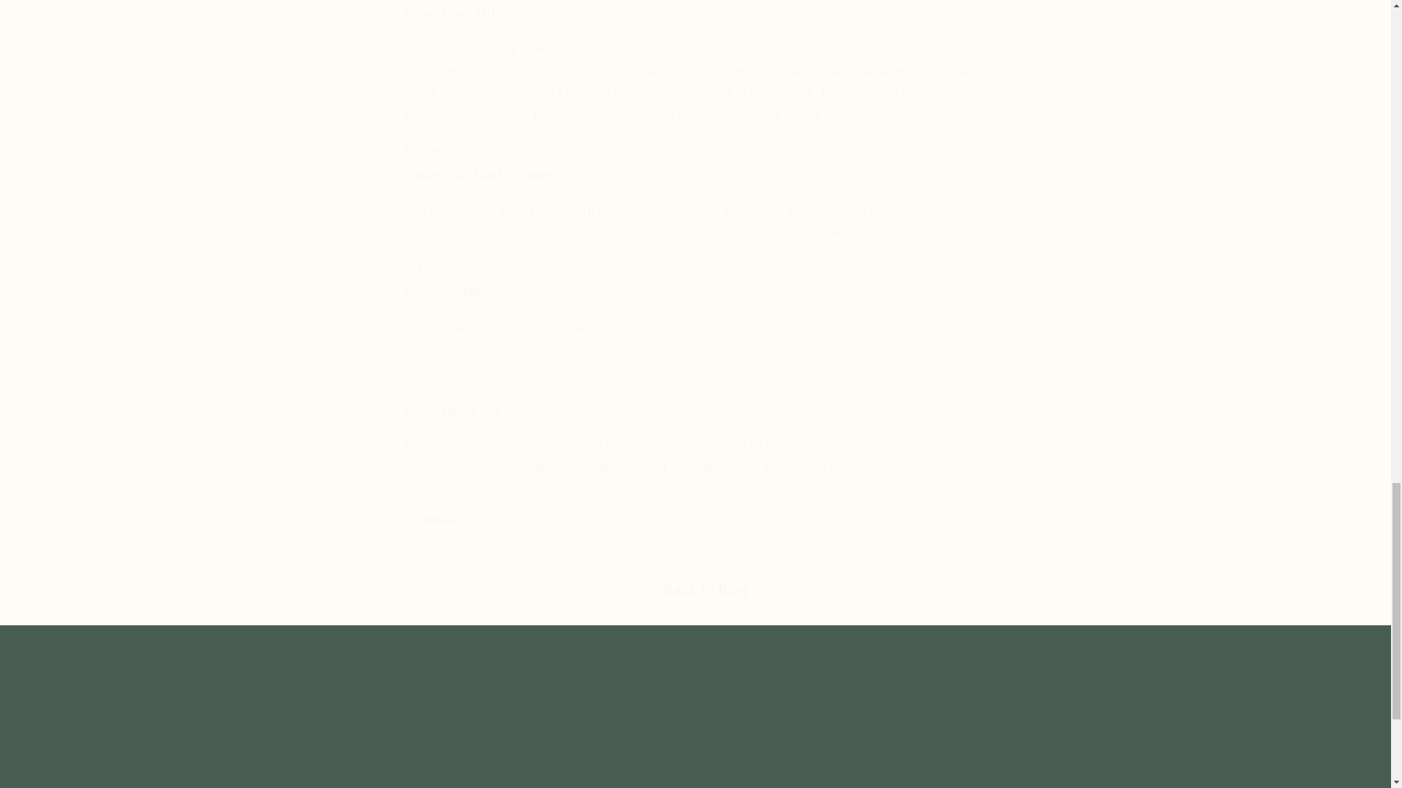 The width and height of the screenshot is (1402, 788). I want to click on Instagram, so click(558, 741).